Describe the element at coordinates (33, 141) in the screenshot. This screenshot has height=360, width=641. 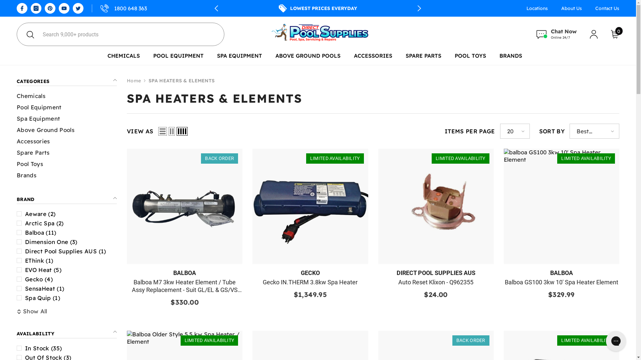
I see `Accessories` at that location.